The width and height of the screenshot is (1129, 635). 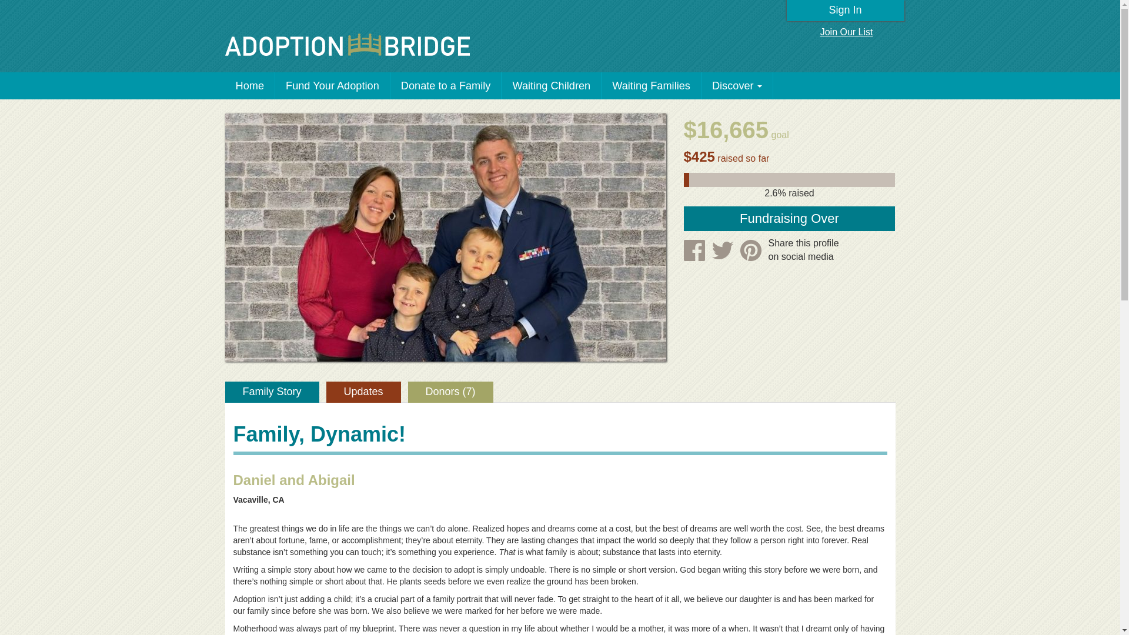 I want to click on Updates, so click(x=363, y=392).